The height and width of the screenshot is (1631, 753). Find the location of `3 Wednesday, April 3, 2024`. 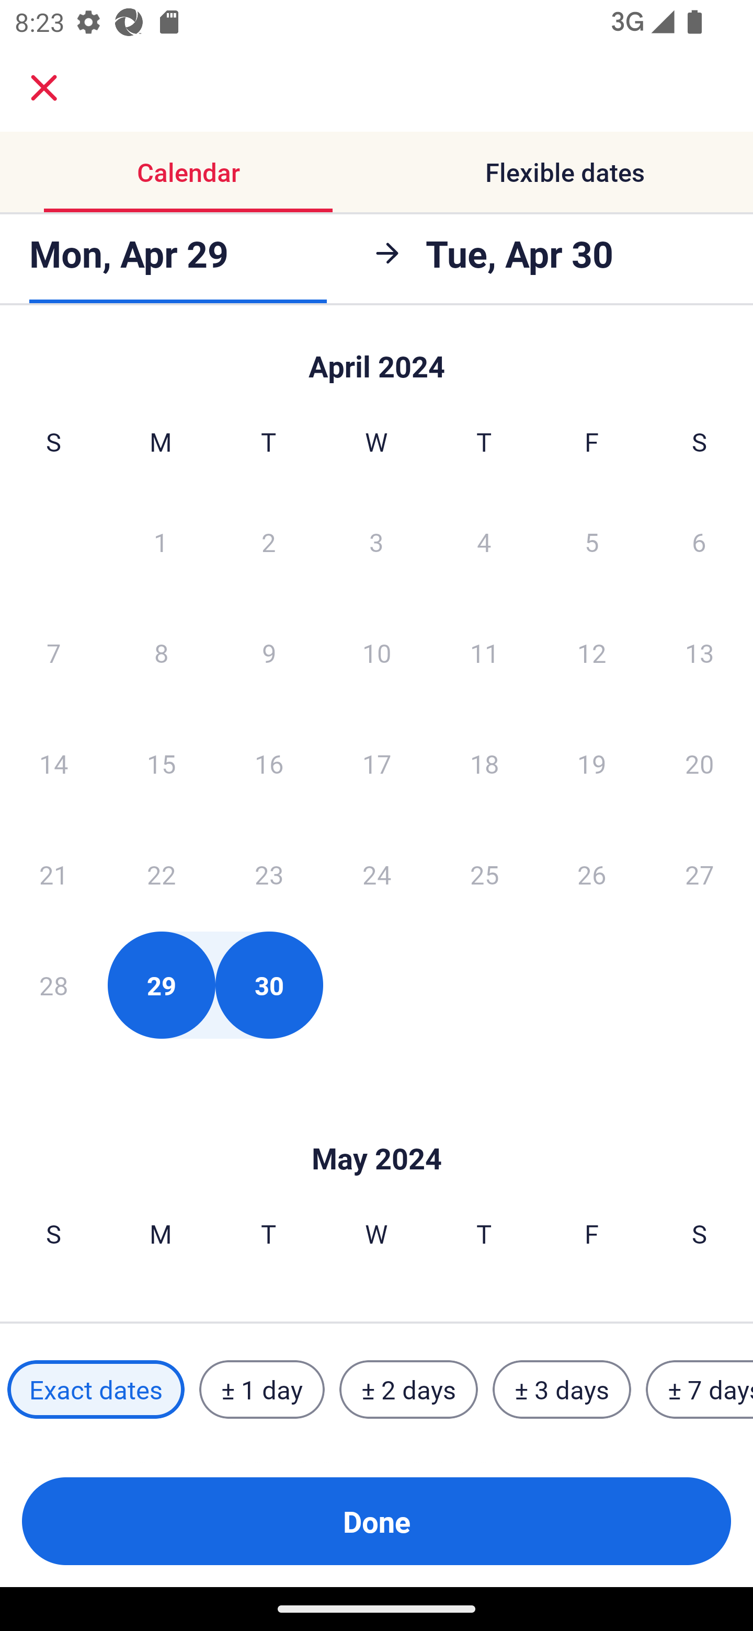

3 Wednesday, April 3, 2024 is located at coordinates (376, 541).